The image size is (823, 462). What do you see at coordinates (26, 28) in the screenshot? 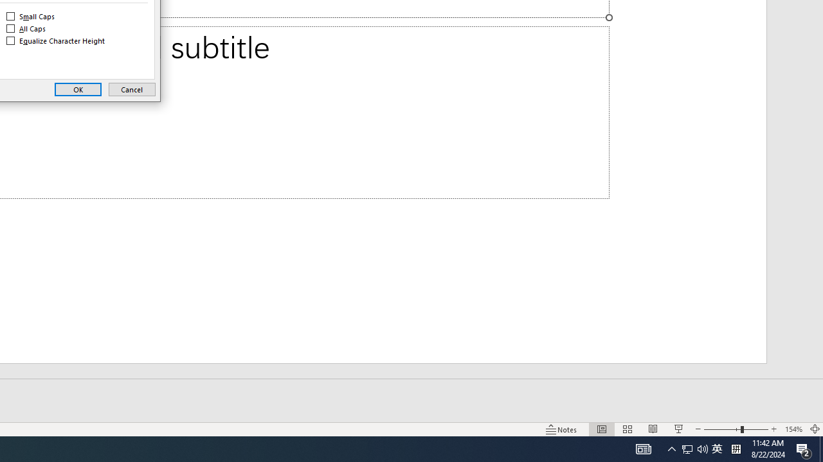
I see `All Caps` at bounding box center [26, 28].